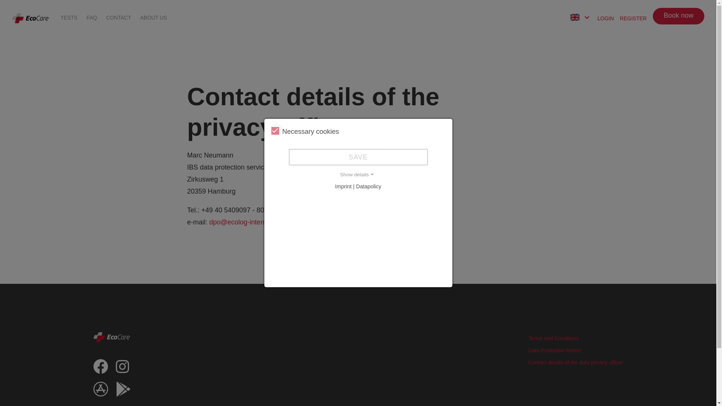  Describe the element at coordinates (101, 370) in the screenshot. I see `EcoCare Facebook` at that location.